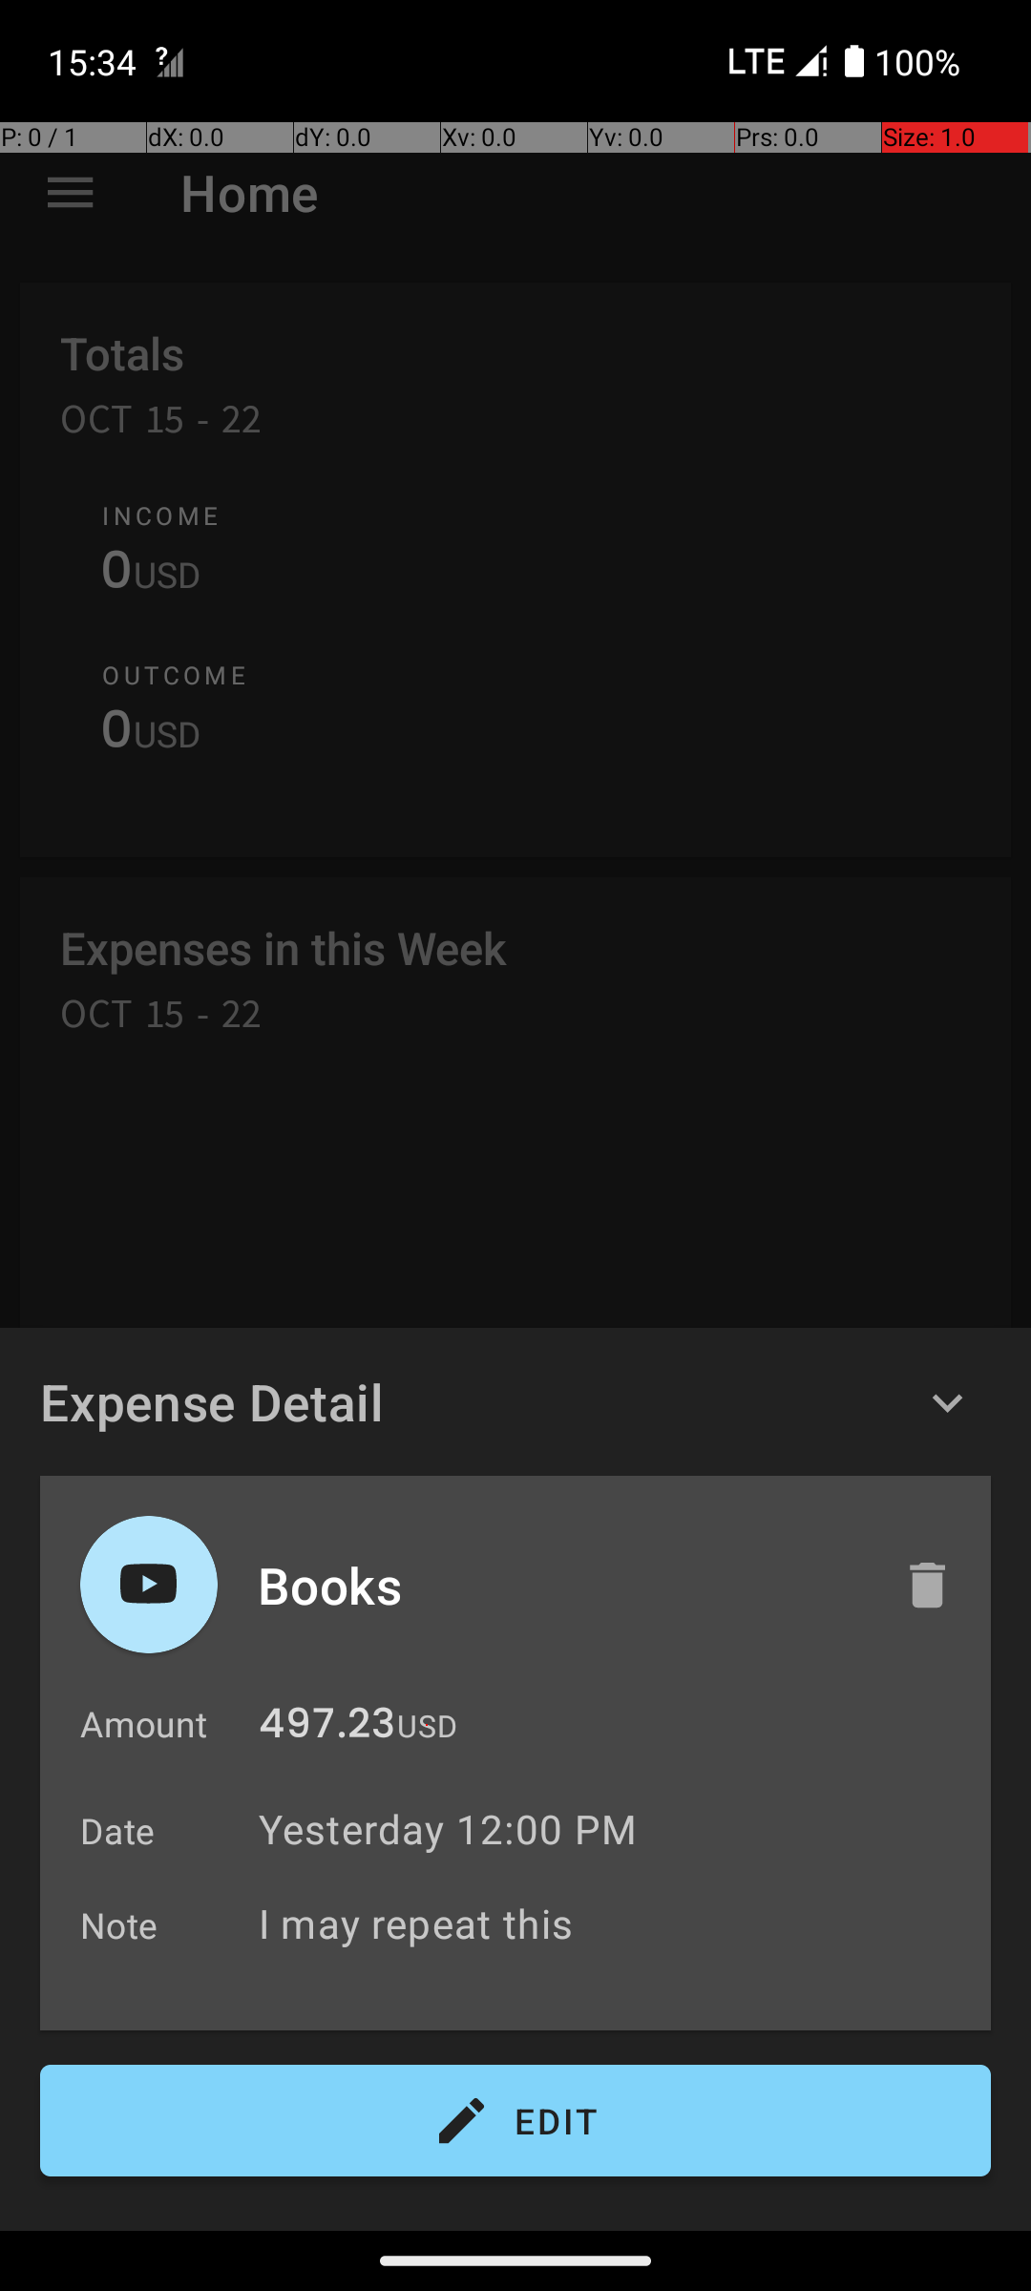 The width and height of the screenshot is (1031, 2291). Describe the element at coordinates (560, 1585) in the screenshot. I see `Books` at that location.